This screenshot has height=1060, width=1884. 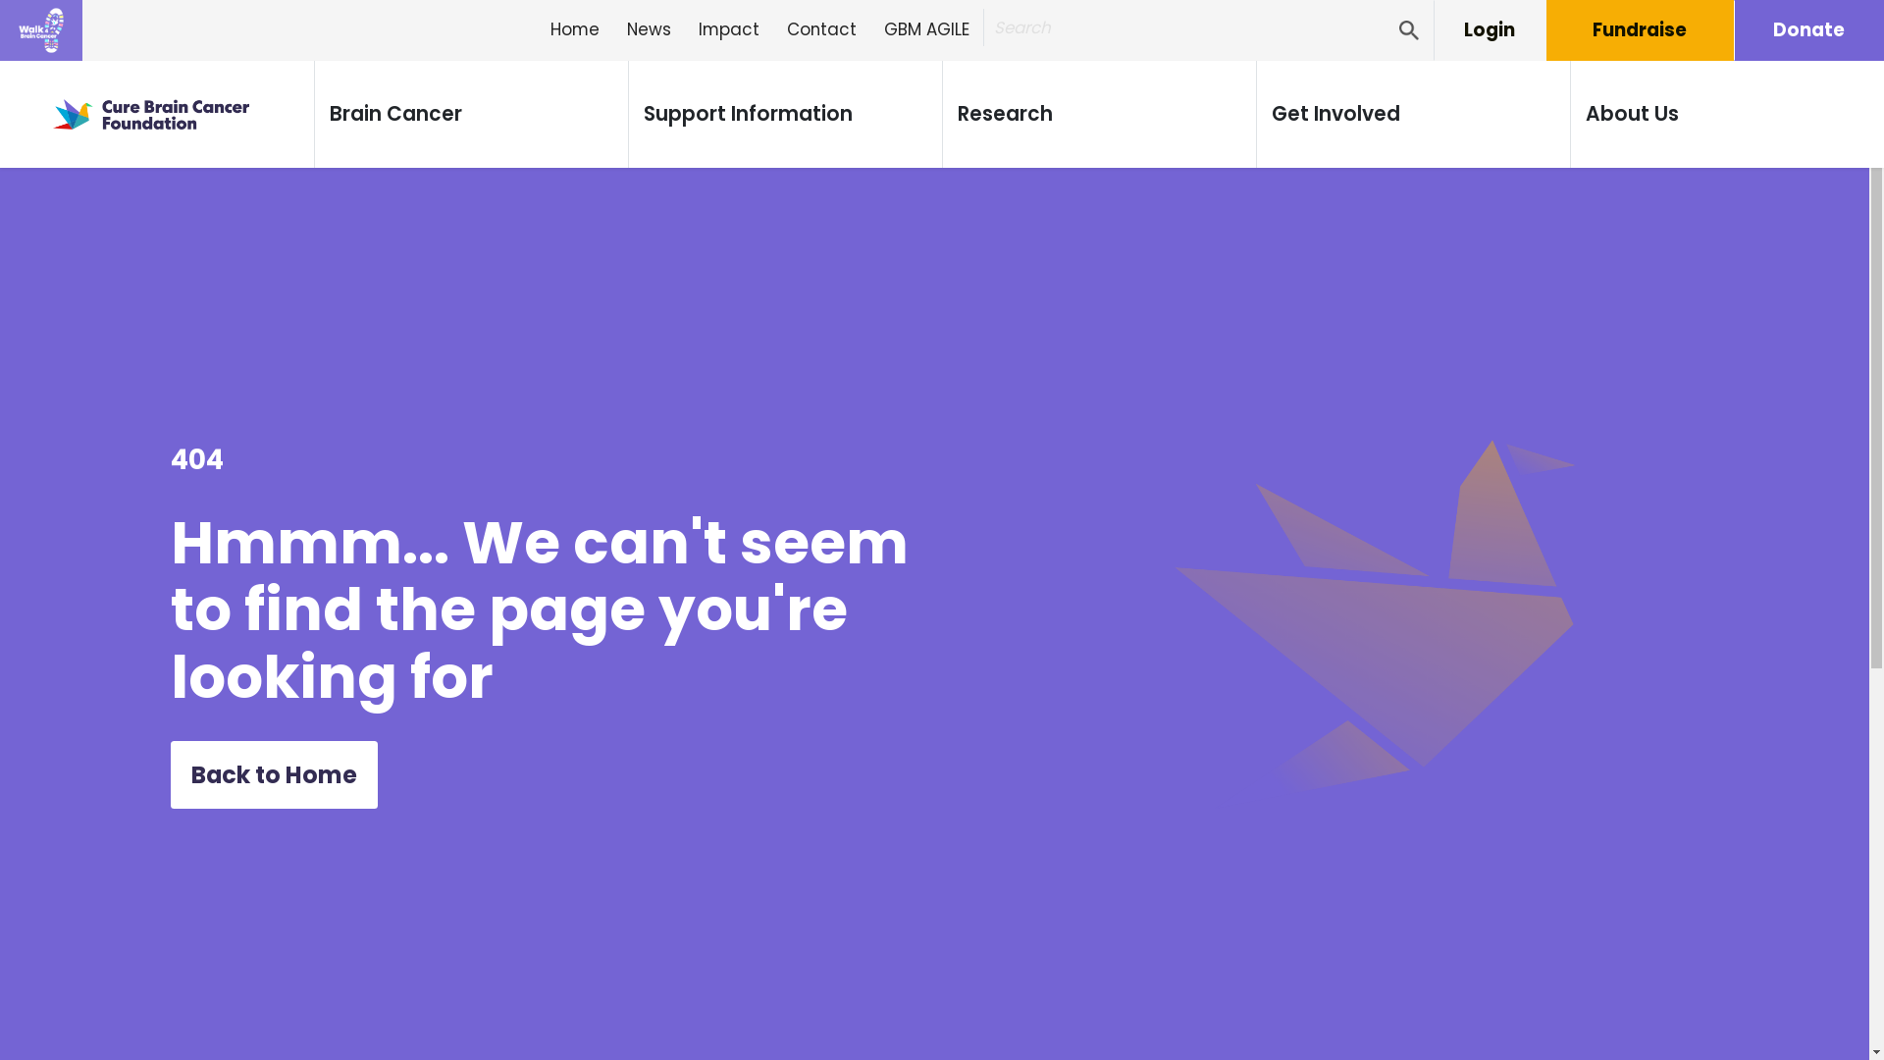 I want to click on Contact, so click(x=822, y=30).